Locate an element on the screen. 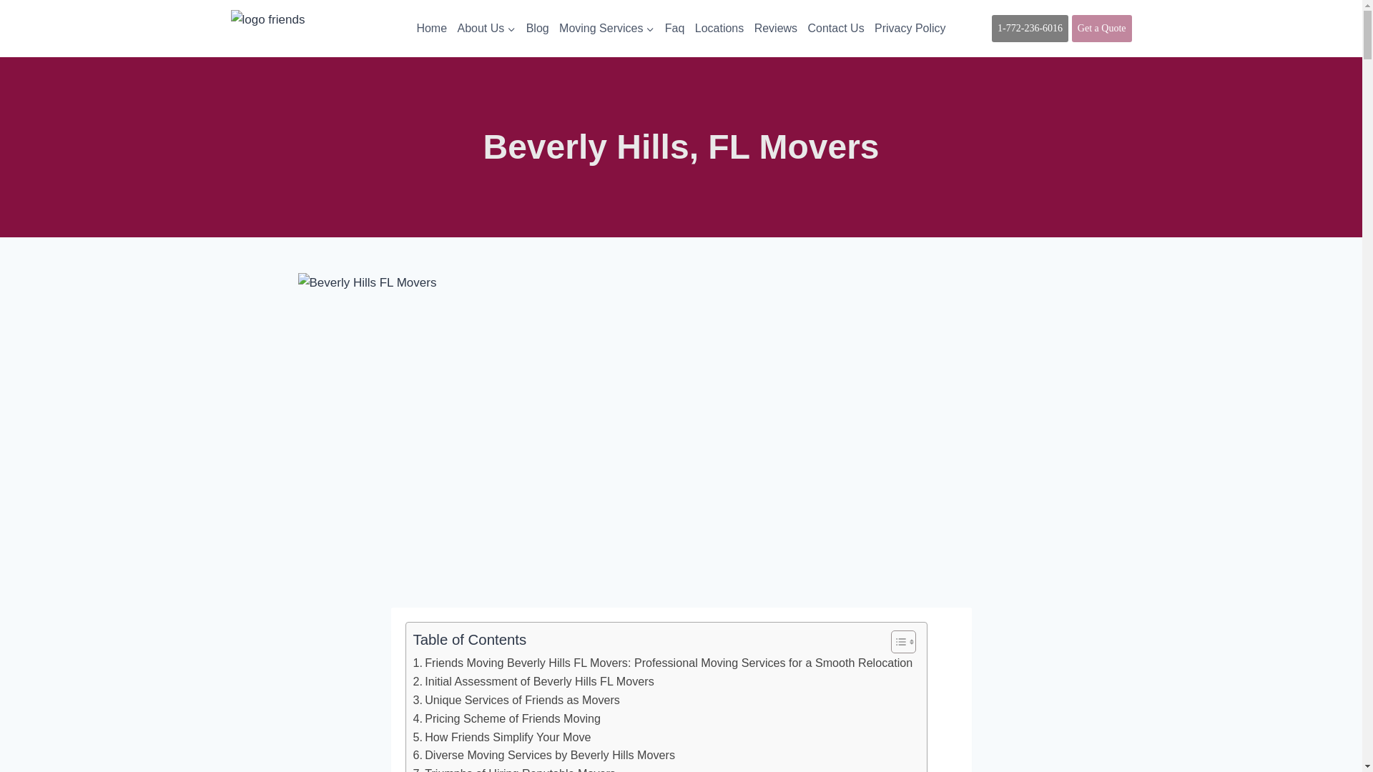  Locations is located at coordinates (719, 28).